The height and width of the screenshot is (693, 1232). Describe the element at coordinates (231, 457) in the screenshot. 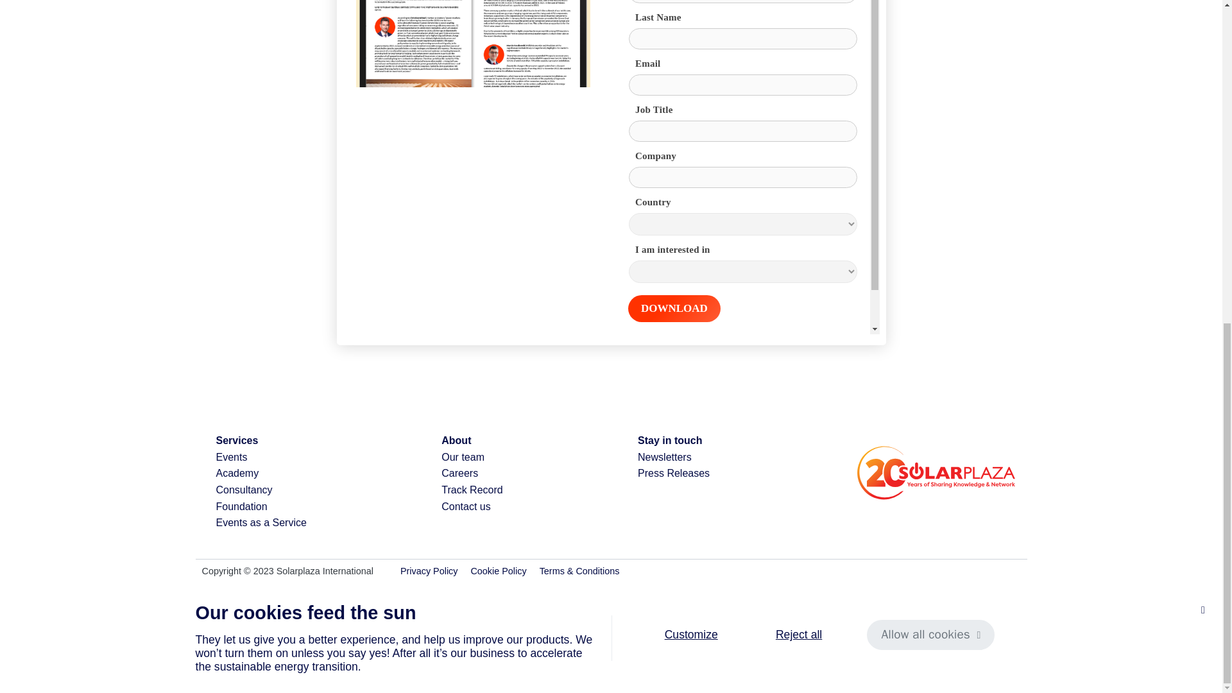

I see `Events` at that location.